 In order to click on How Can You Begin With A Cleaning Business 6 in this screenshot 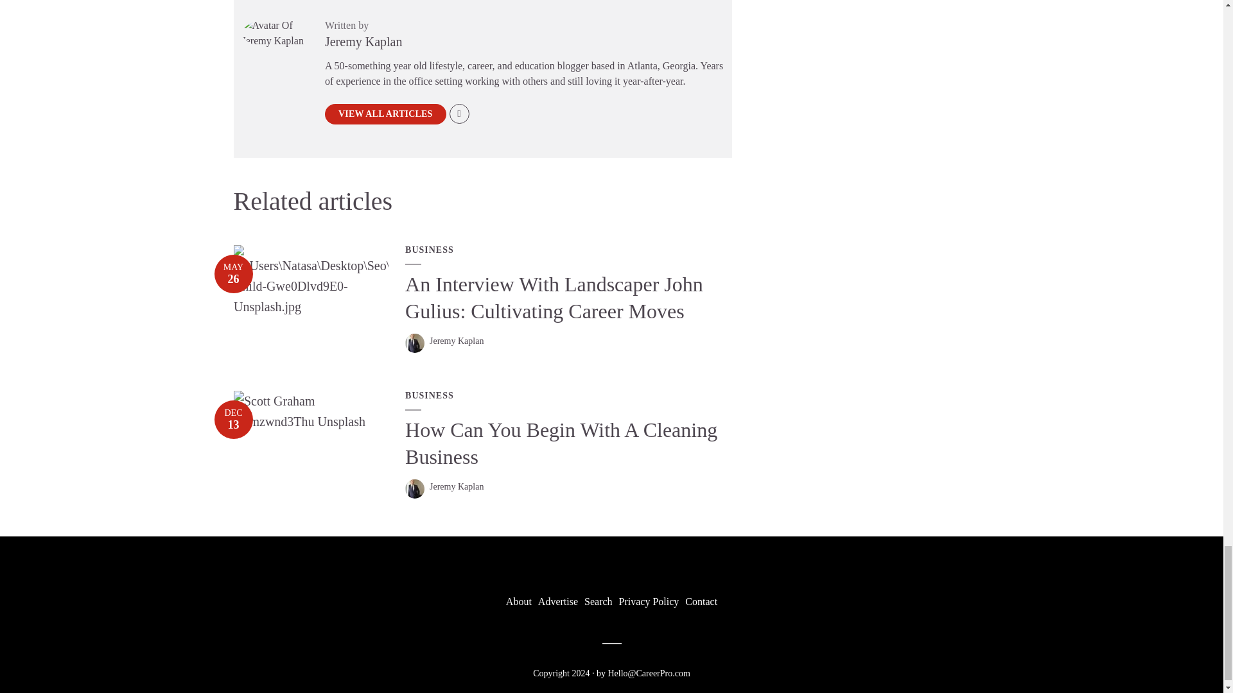, I will do `click(311, 411)`.